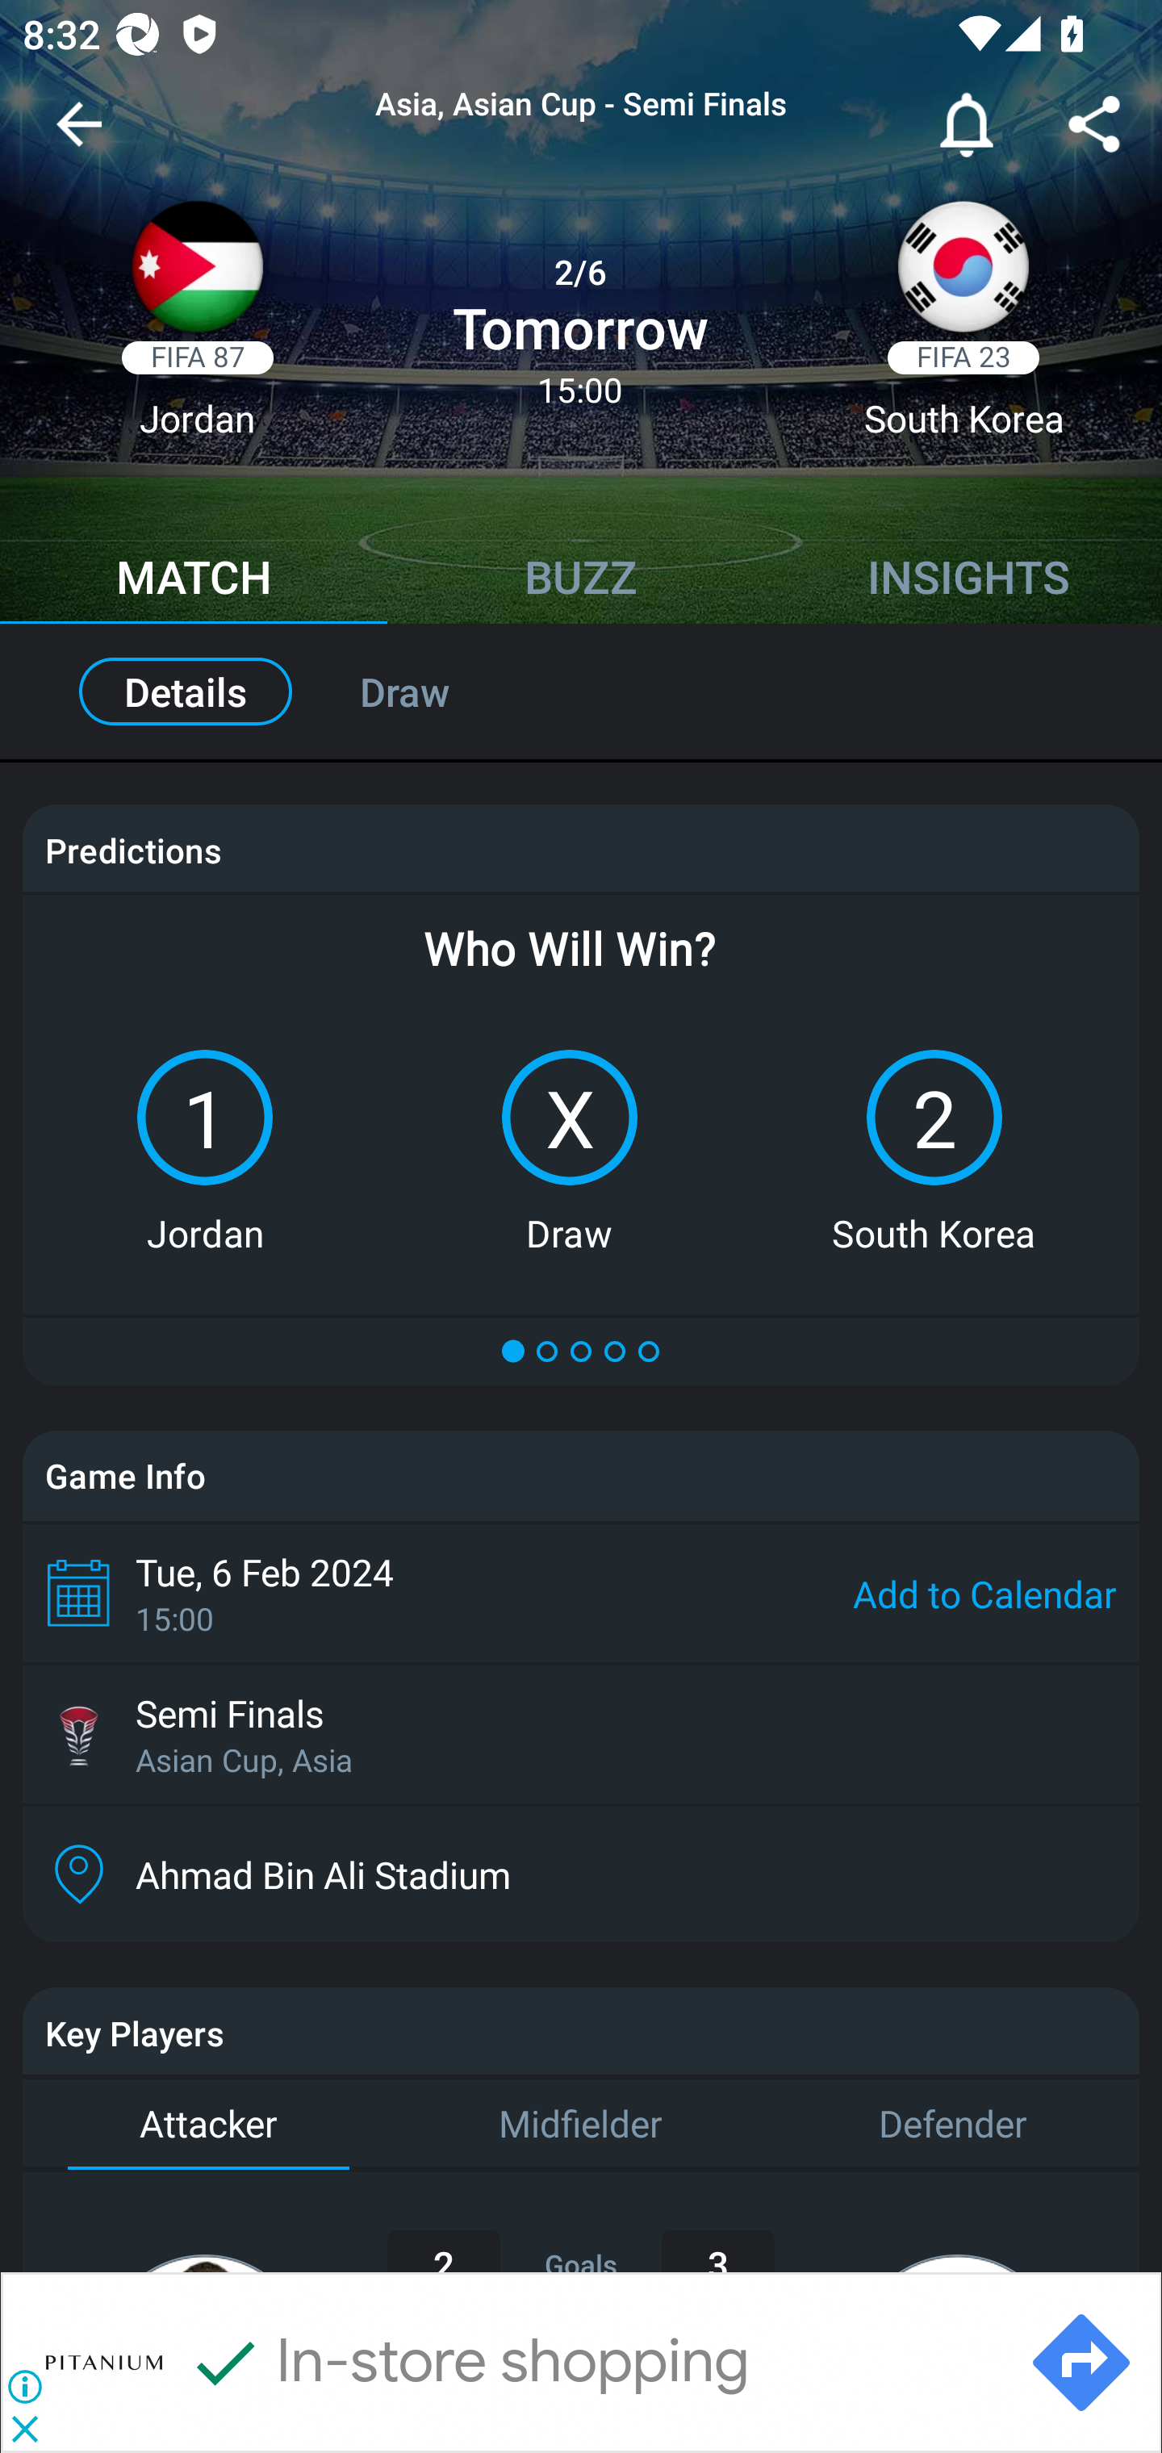  Describe the element at coordinates (581, 1875) in the screenshot. I see `Ahmad Bin Ali Stadium` at that location.